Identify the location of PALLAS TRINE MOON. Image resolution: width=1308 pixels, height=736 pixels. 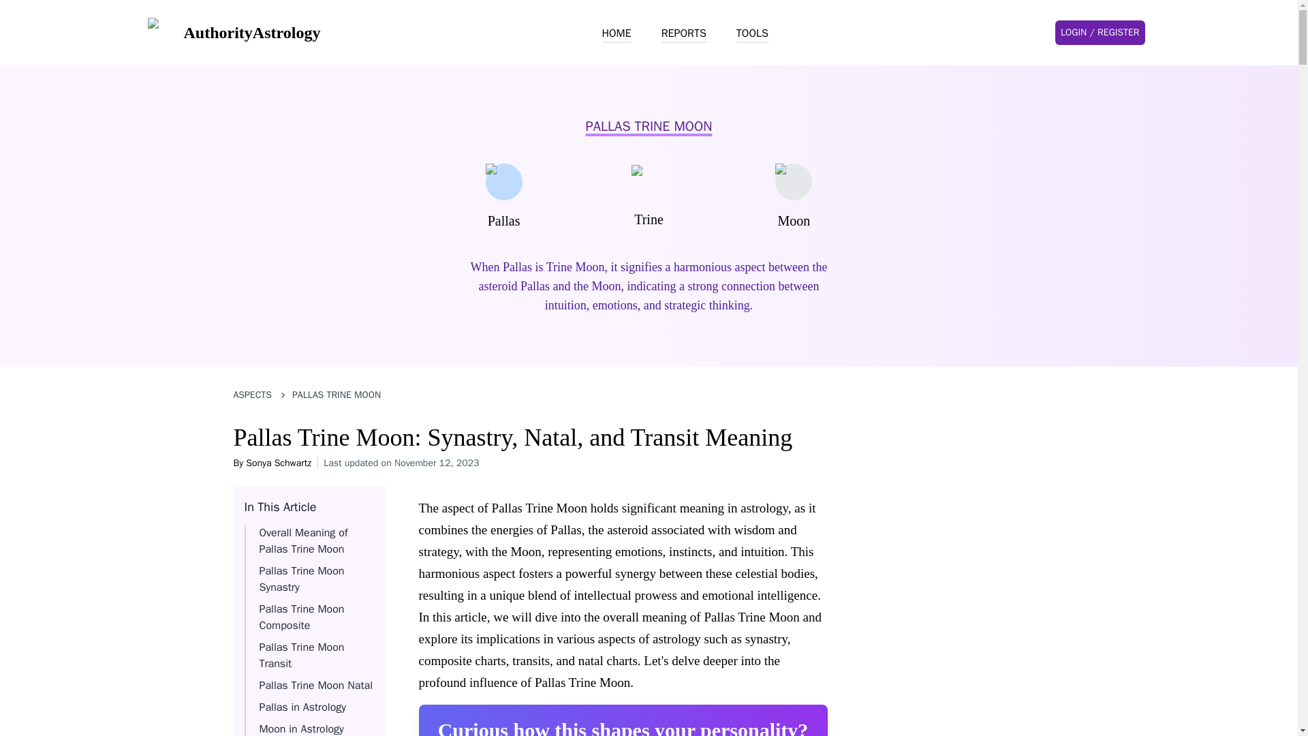
(336, 395).